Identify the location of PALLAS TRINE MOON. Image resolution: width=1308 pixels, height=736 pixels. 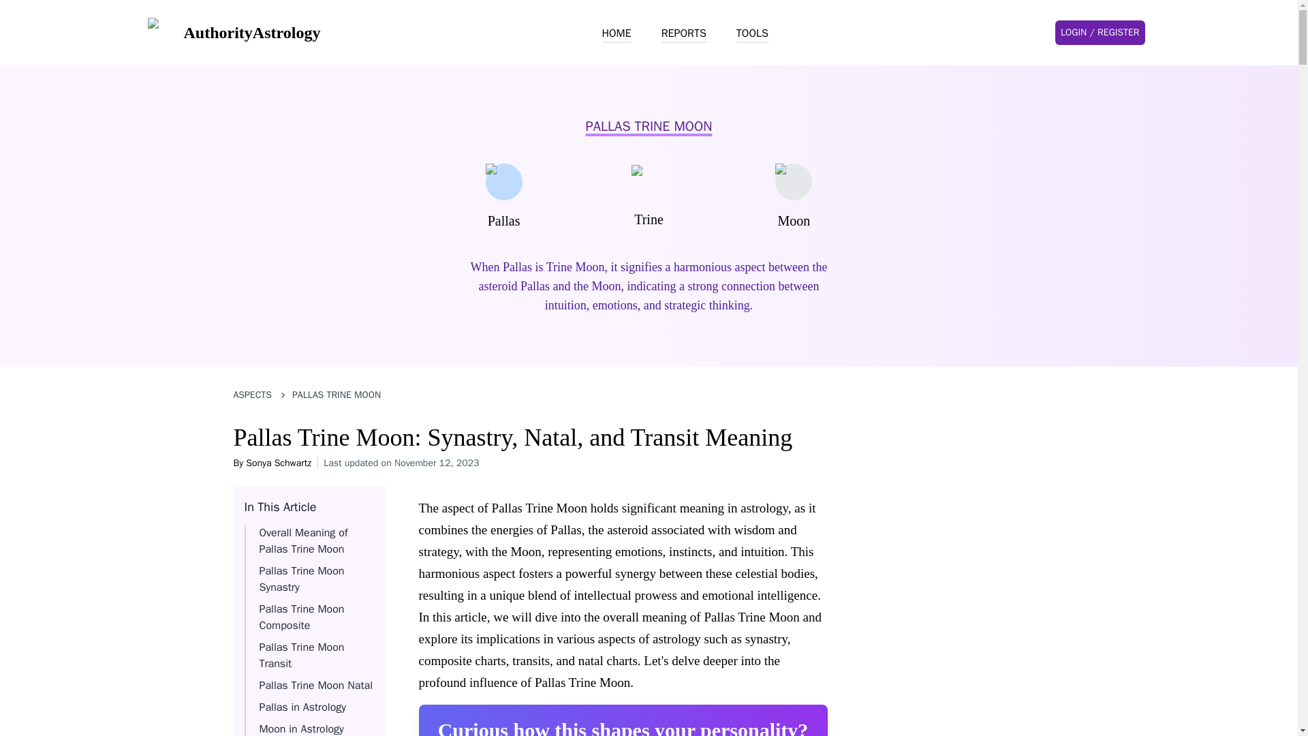
(336, 395).